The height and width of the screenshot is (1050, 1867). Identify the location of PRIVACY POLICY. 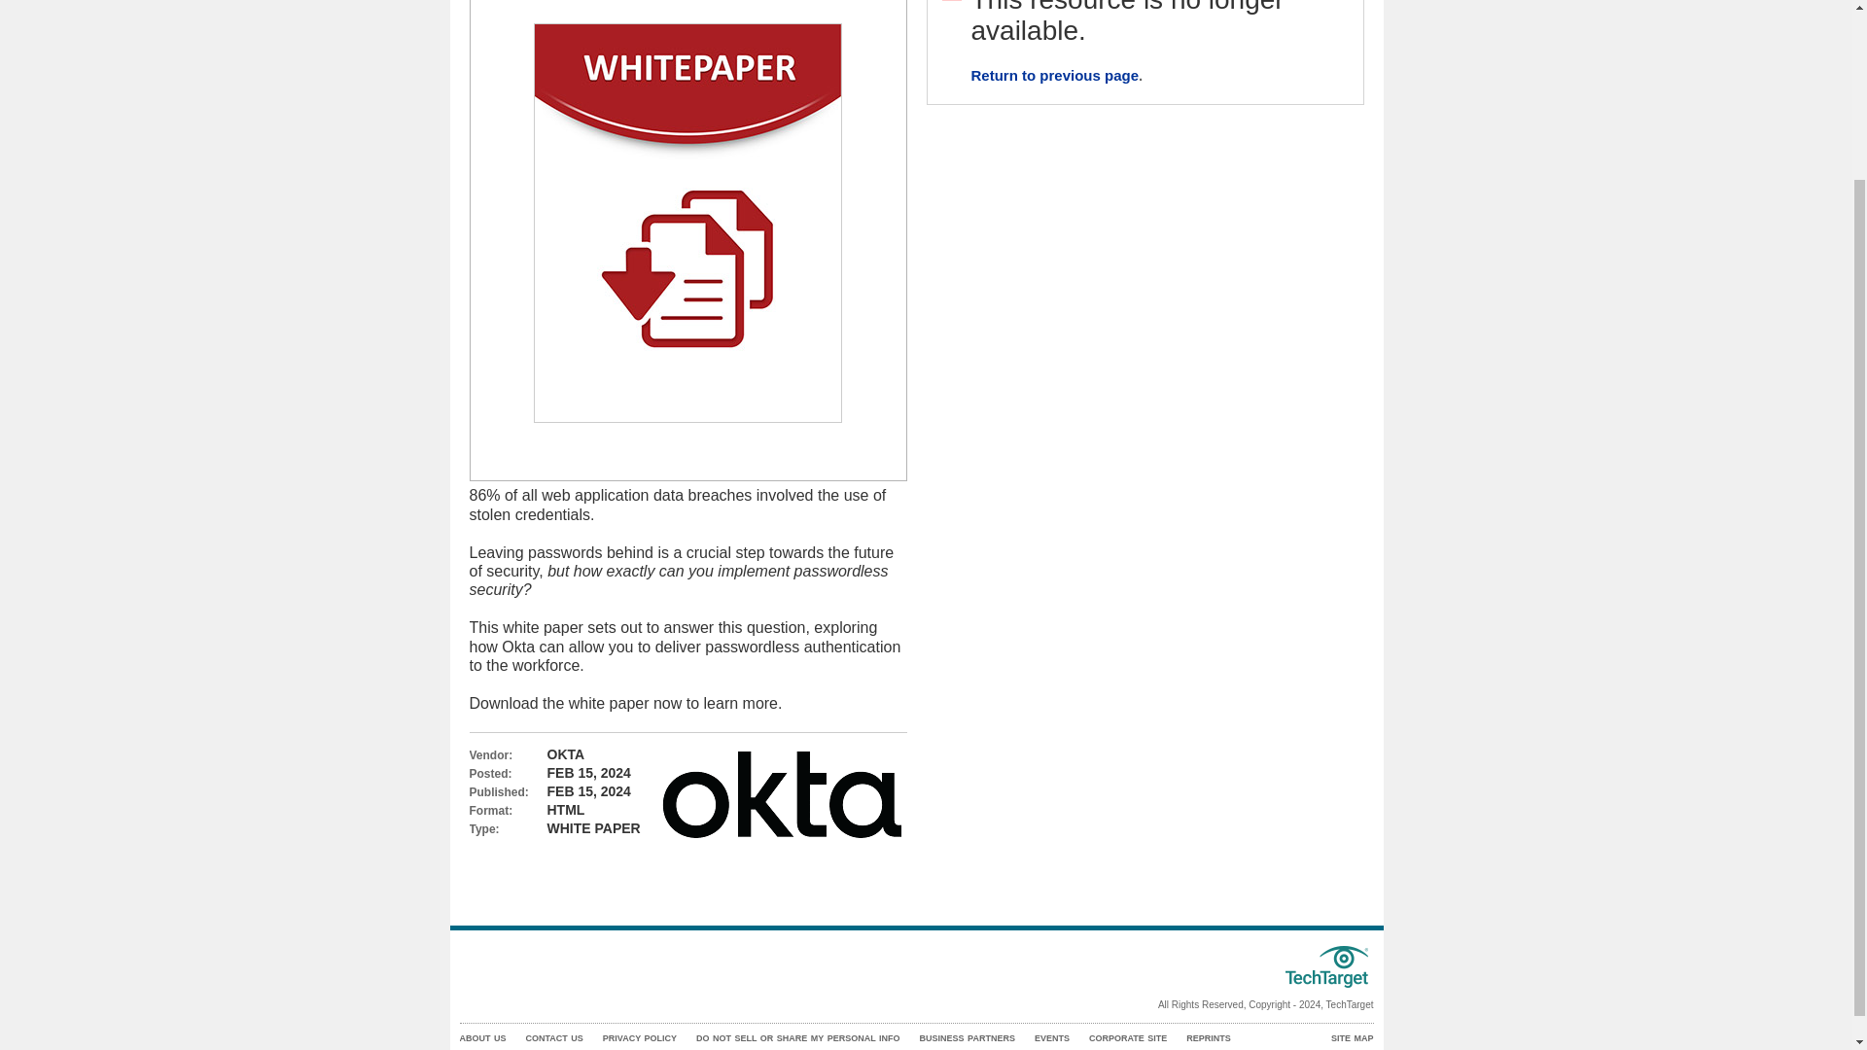
(640, 1038).